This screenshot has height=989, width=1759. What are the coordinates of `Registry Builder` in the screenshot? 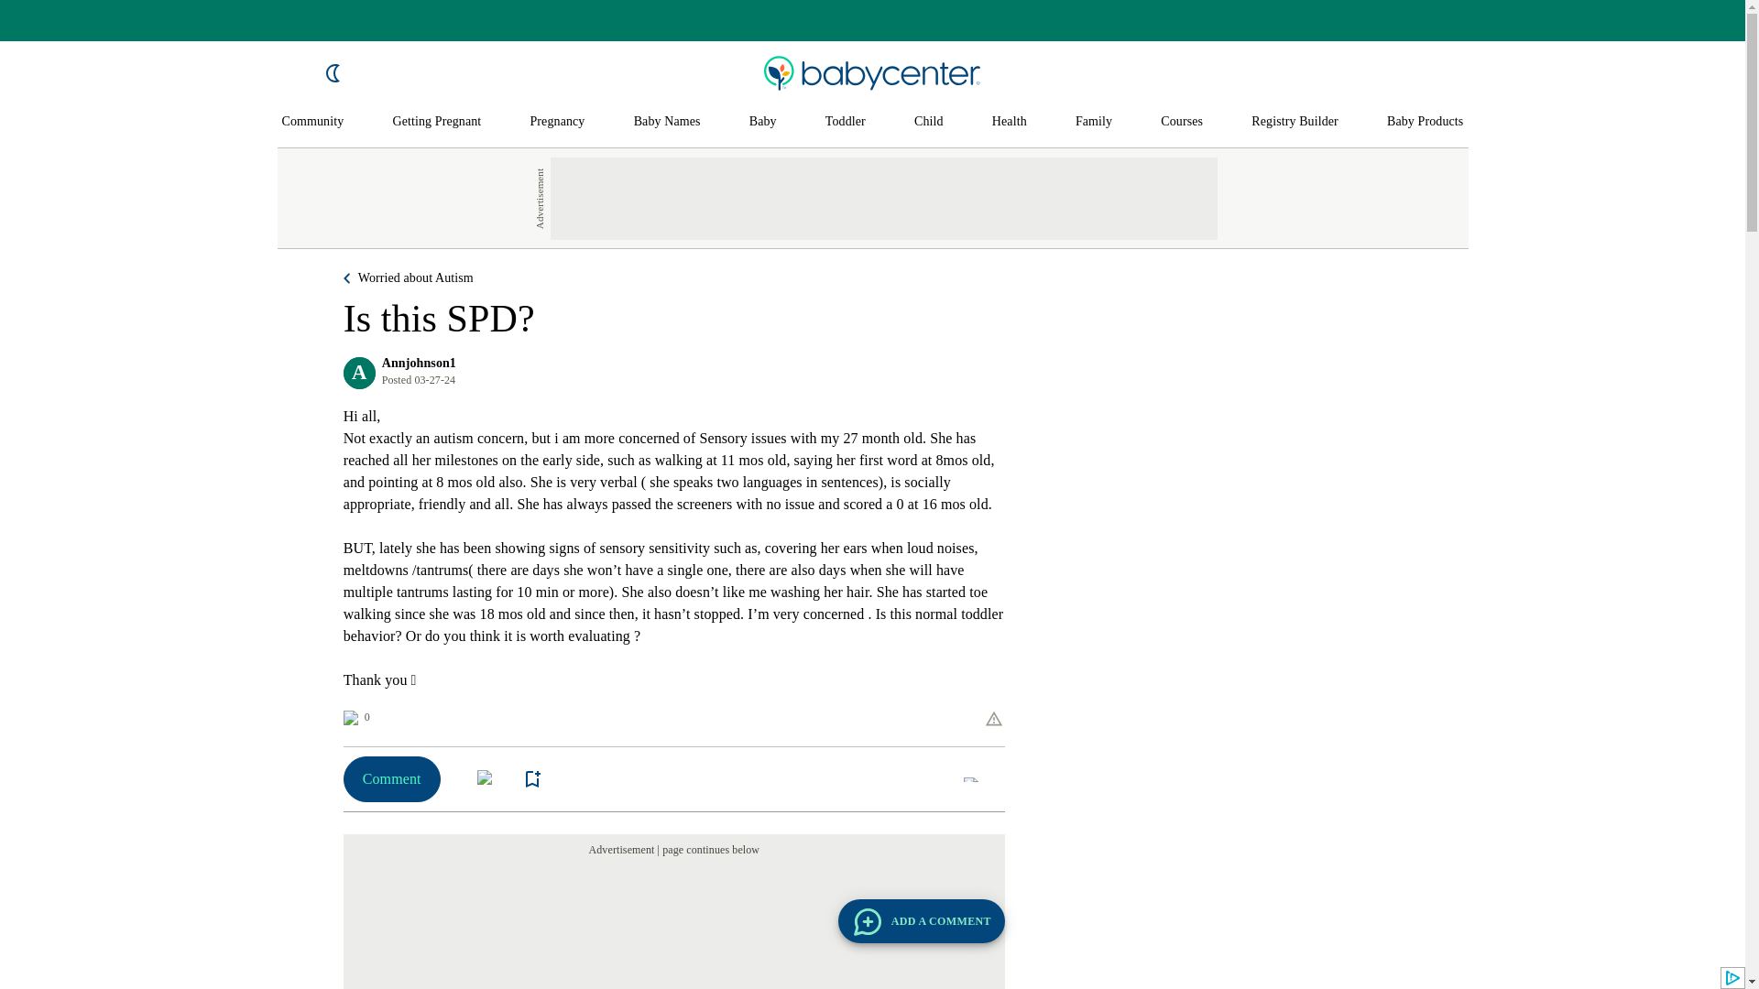 It's located at (1295, 122).